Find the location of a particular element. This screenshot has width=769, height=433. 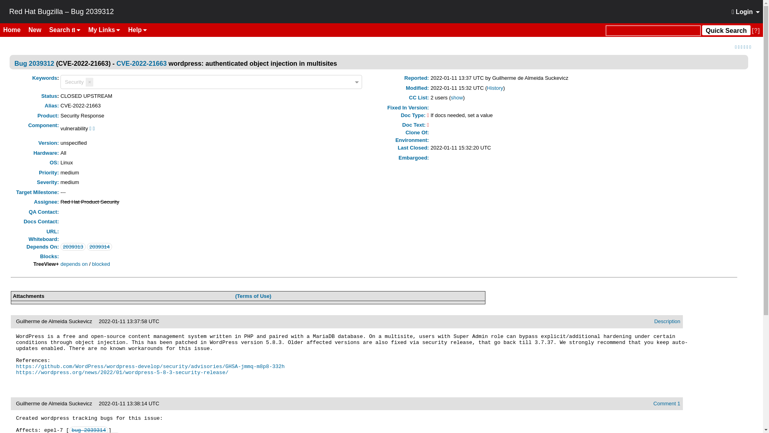

Show other bugs for this component is located at coordinates (90, 128).